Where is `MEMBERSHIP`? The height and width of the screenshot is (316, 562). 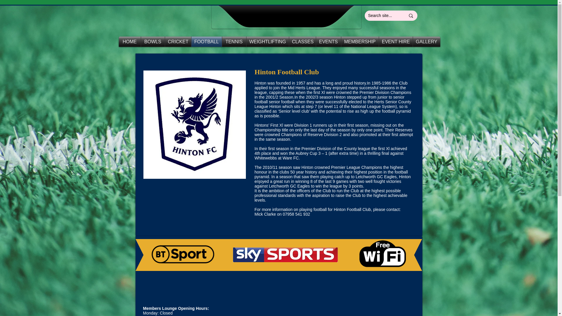
MEMBERSHIP is located at coordinates (360, 42).